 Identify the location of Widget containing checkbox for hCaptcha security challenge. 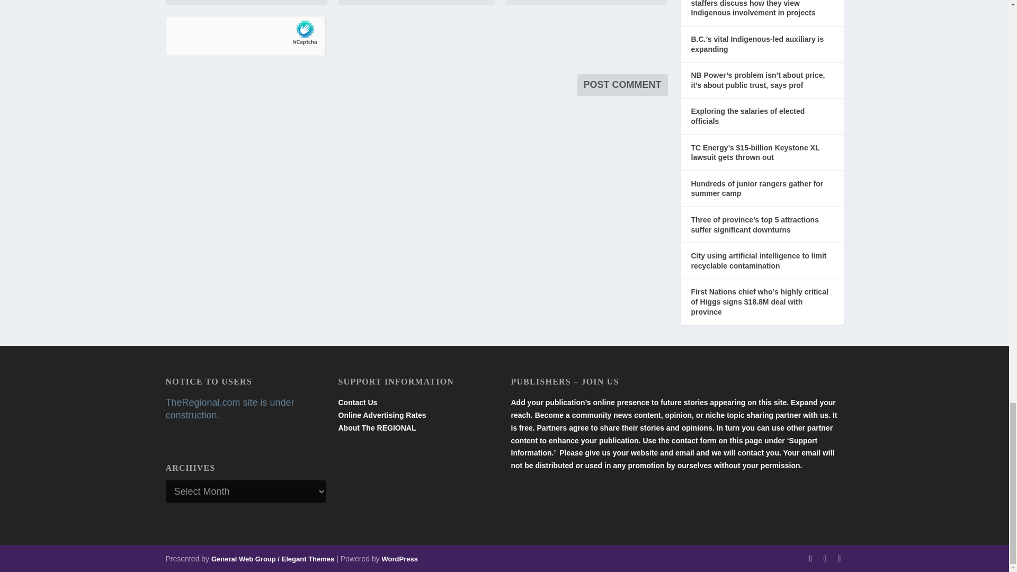
(245, 37).